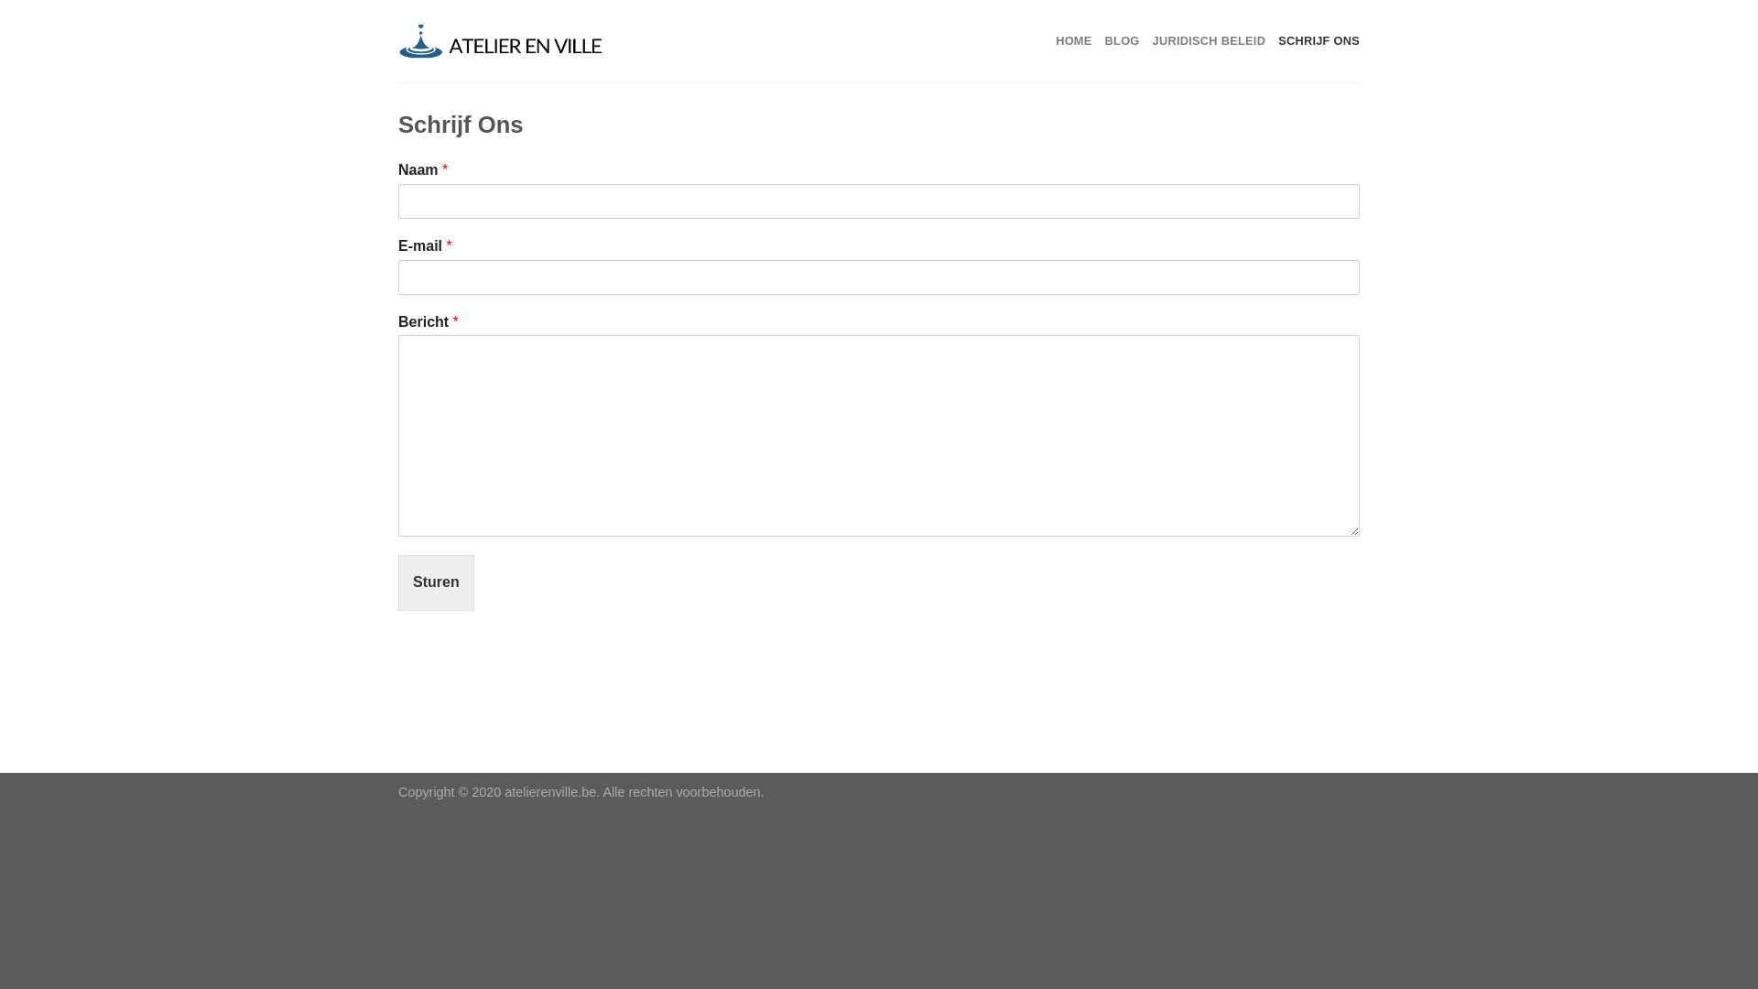 The image size is (1758, 989). I want to click on Sturen, so click(436, 582).